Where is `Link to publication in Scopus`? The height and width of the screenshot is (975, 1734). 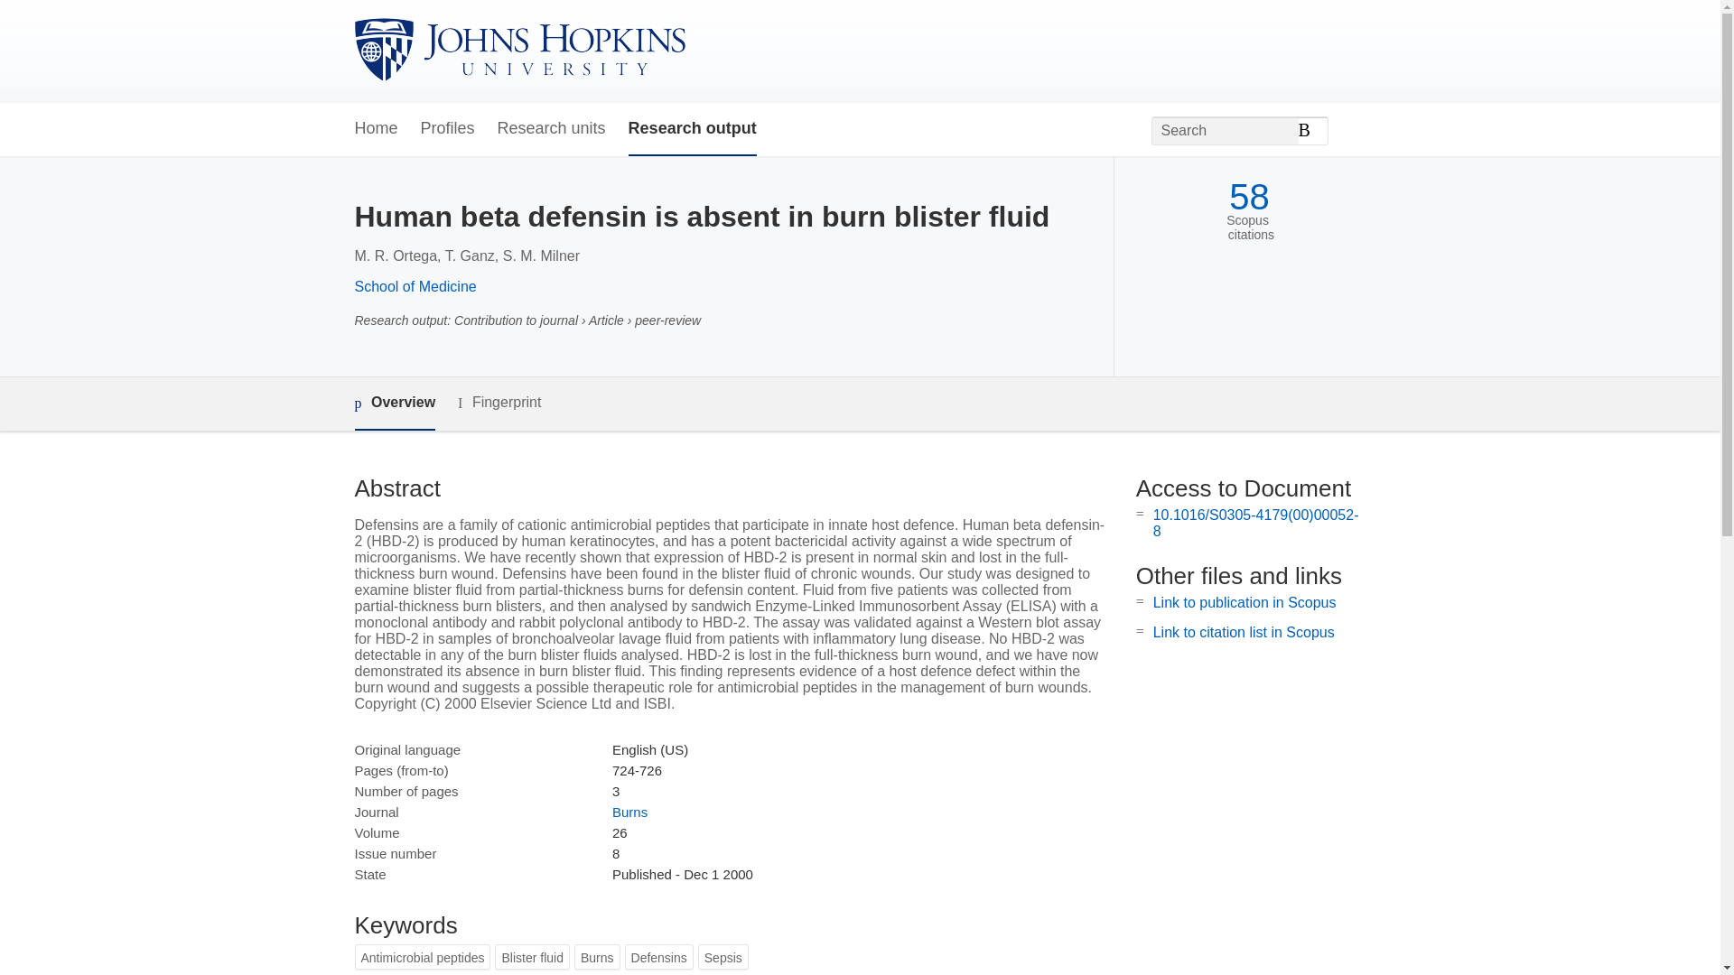
Link to publication in Scopus is located at coordinates (1245, 602).